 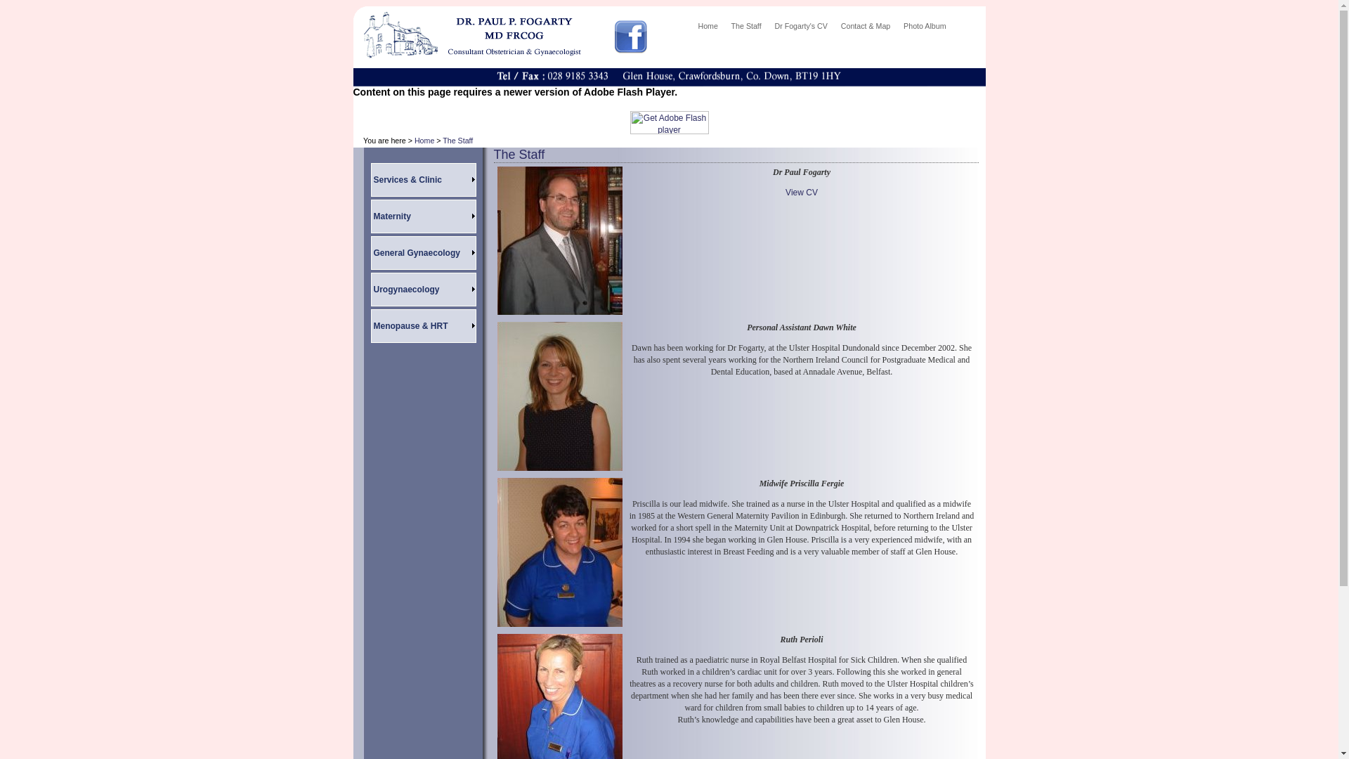 What do you see at coordinates (423, 290) in the screenshot?
I see `Urogynaecology` at bounding box center [423, 290].